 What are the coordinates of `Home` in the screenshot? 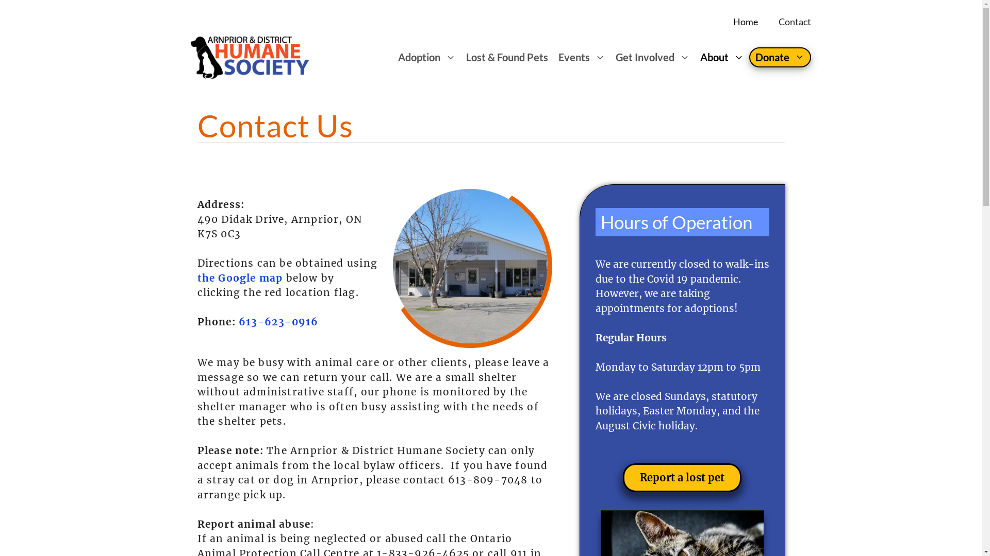 It's located at (746, 22).